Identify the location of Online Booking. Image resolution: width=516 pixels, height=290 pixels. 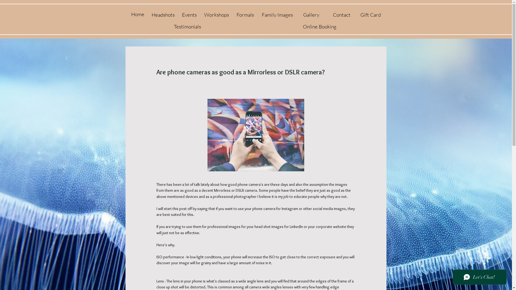
(319, 27).